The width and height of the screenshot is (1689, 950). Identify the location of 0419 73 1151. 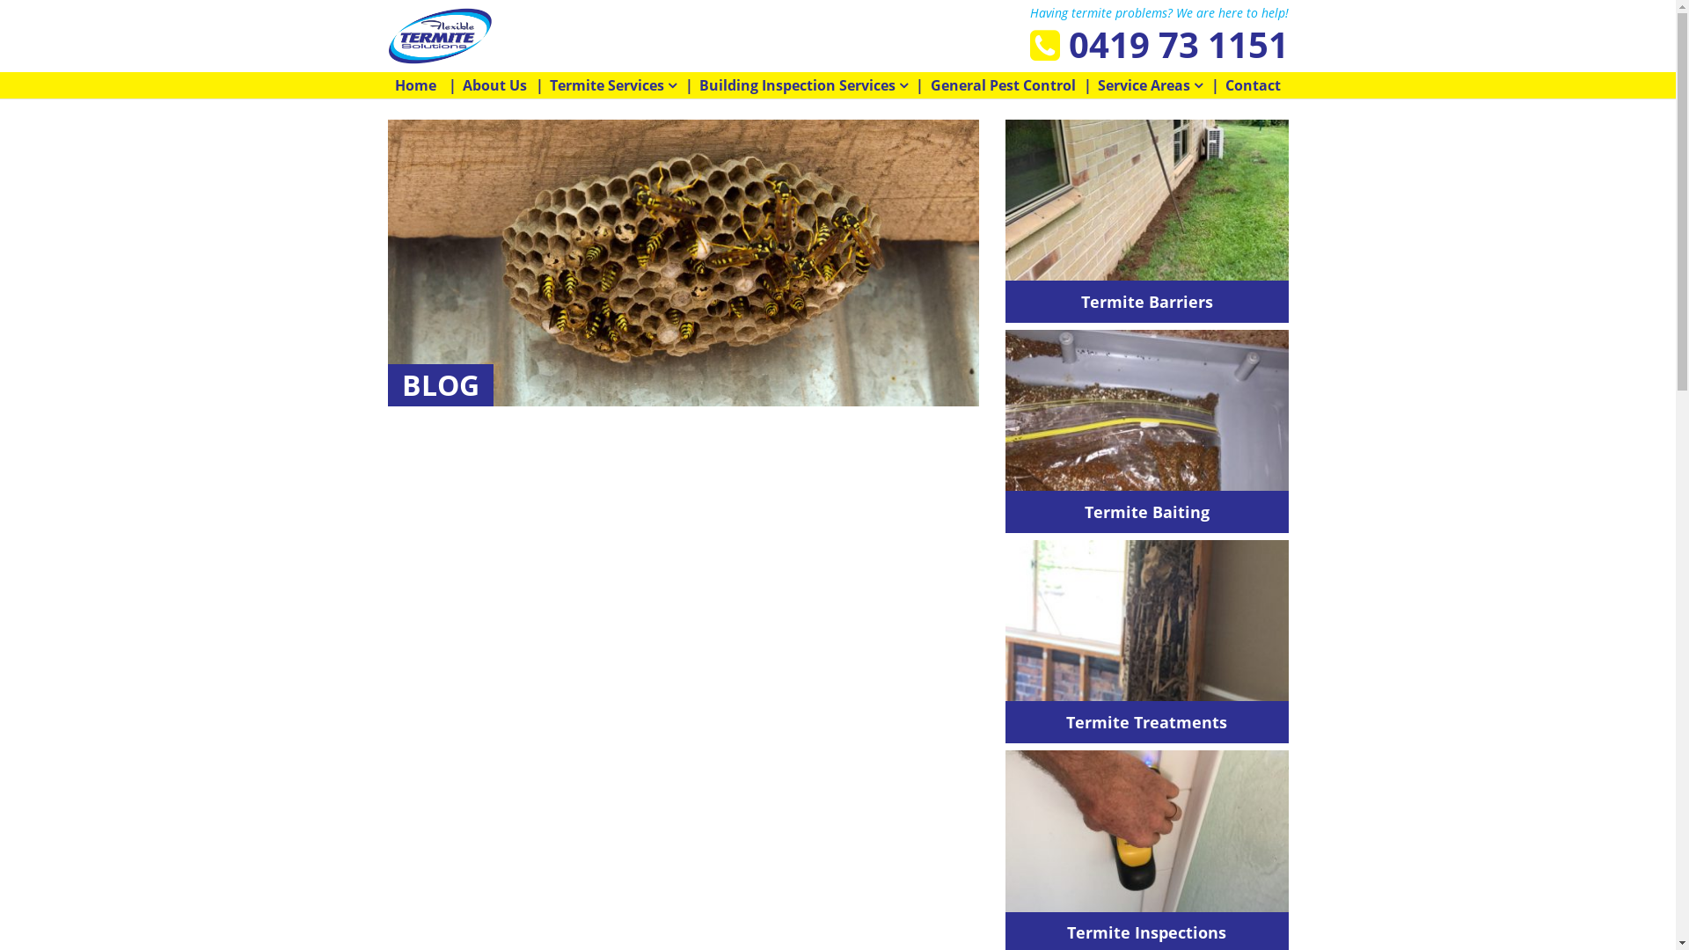
(1159, 46).